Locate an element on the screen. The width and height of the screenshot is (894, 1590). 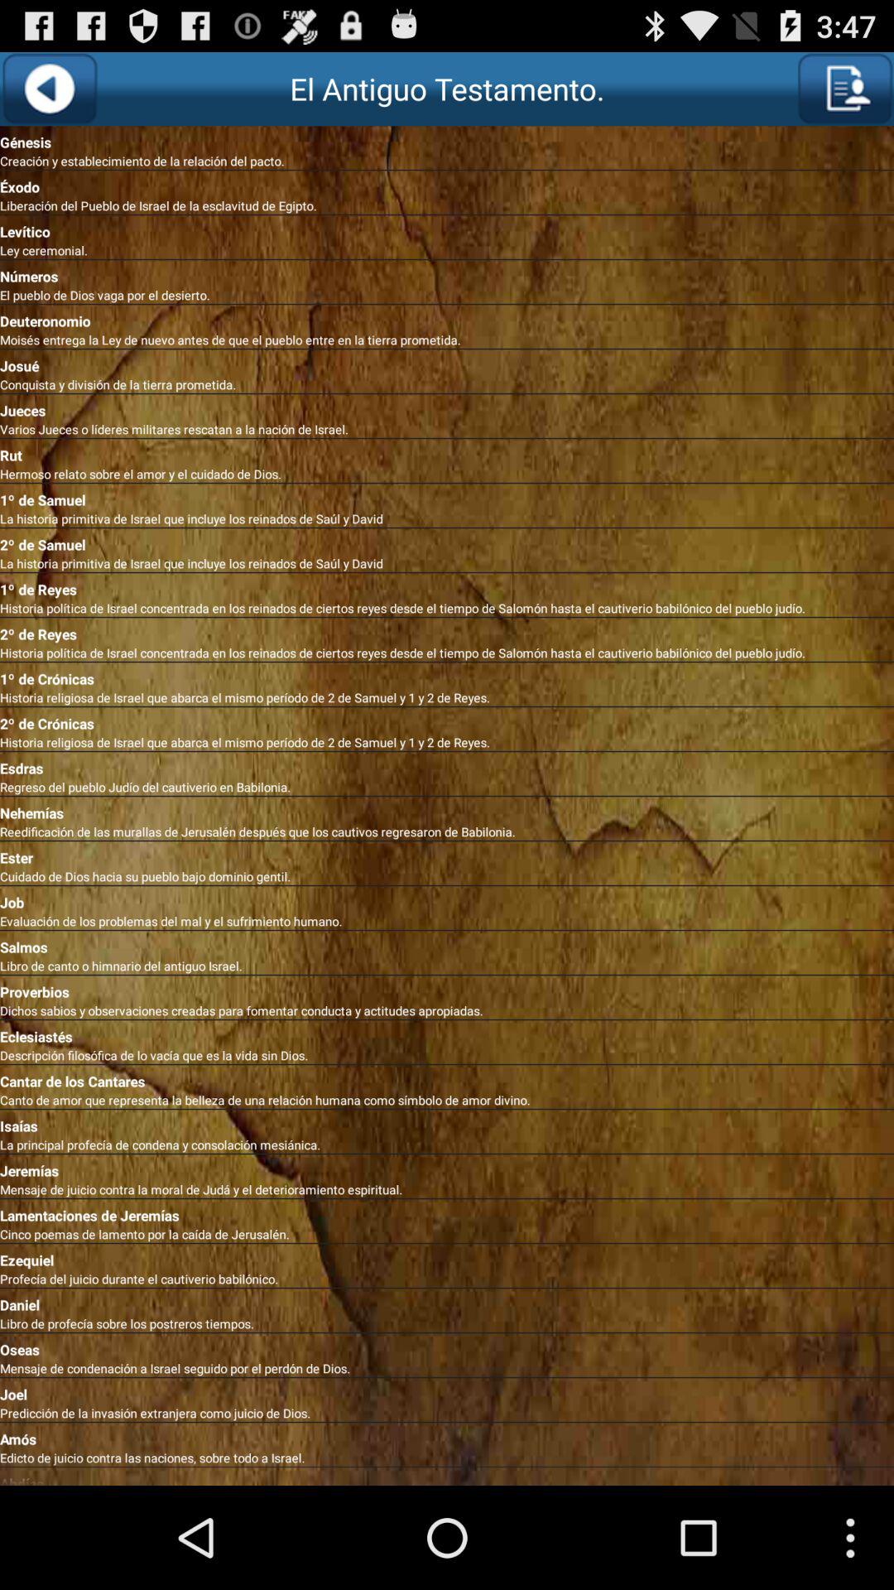
swipe until the daniel is located at coordinates (447, 1302).